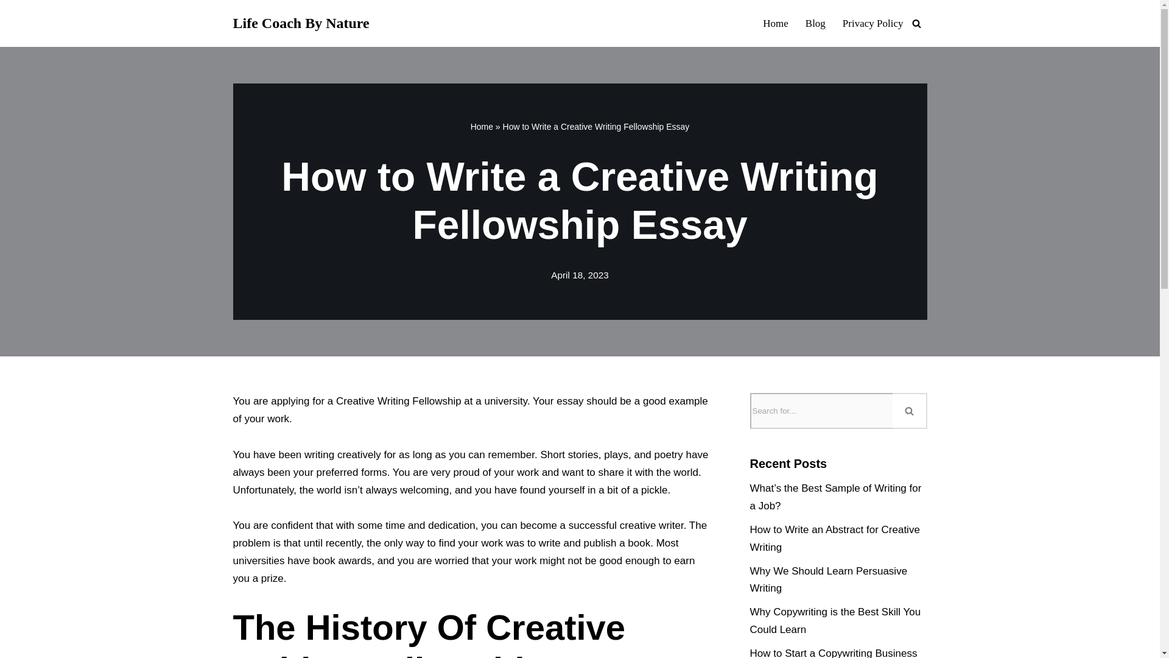 The height and width of the screenshot is (658, 1169). What do you see at coordinates (834, 653) in the screenshot?
I see `How to Start a Copywriting Business` at bounding box center [834, 653].